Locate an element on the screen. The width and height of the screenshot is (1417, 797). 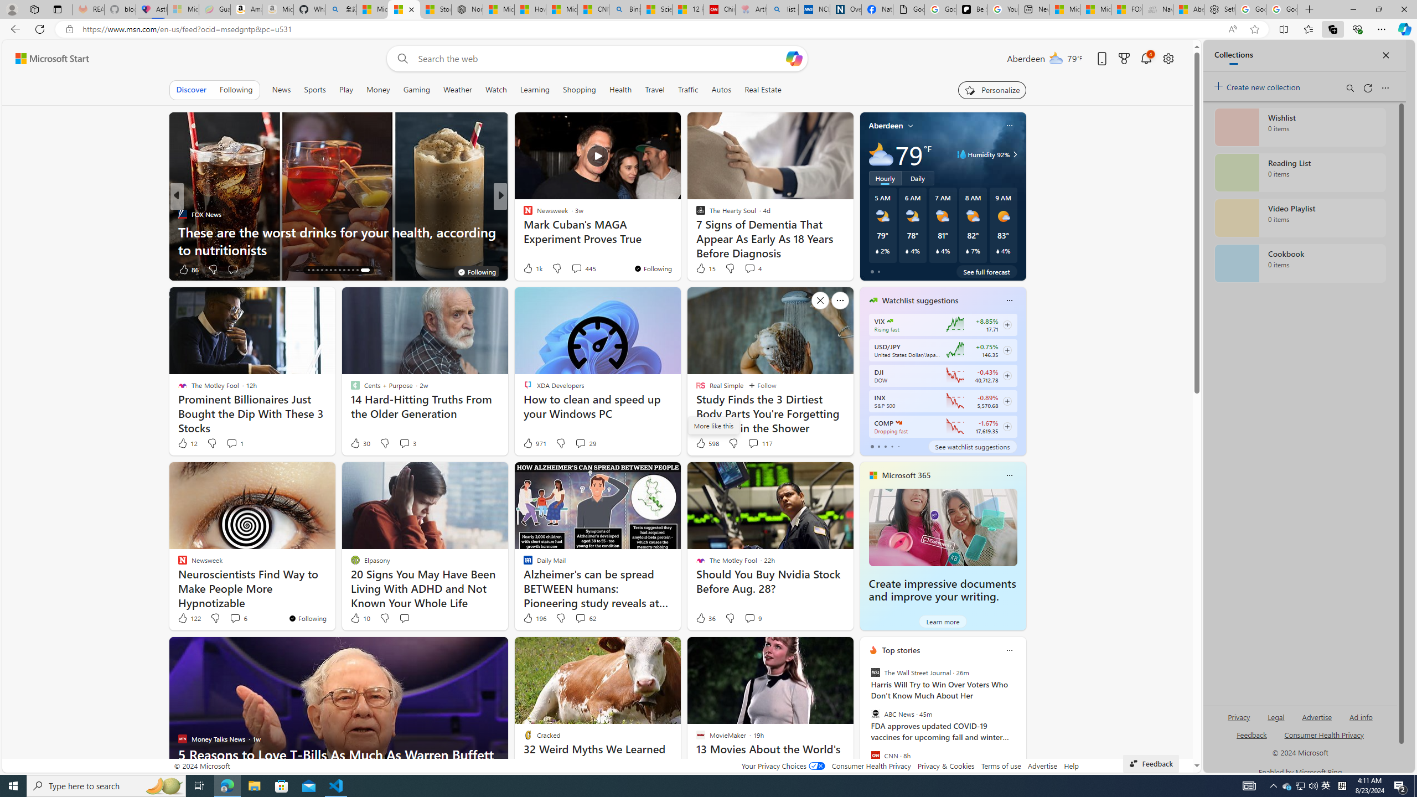
AutomationID: tab-21 is located at coordinates (339, 270).